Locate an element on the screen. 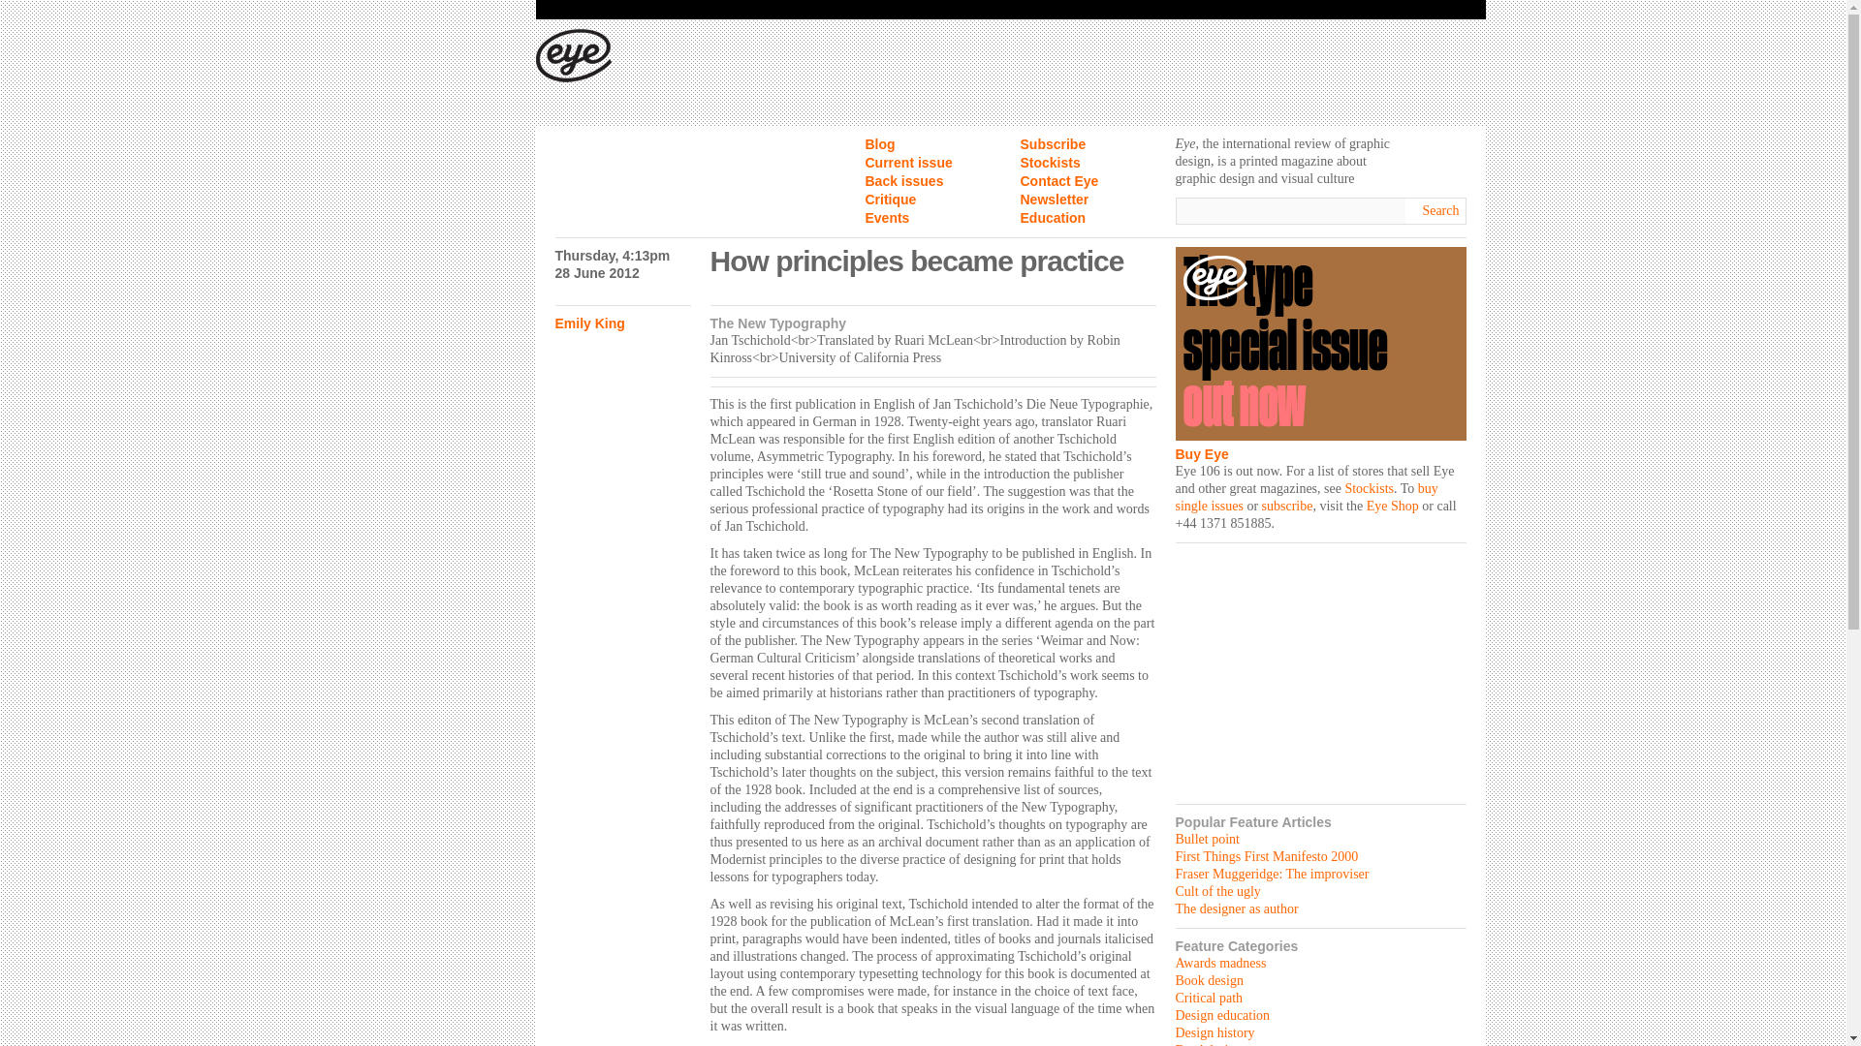  Fraser Muggeridge: The improviser is located at coordinates (1271, 874).